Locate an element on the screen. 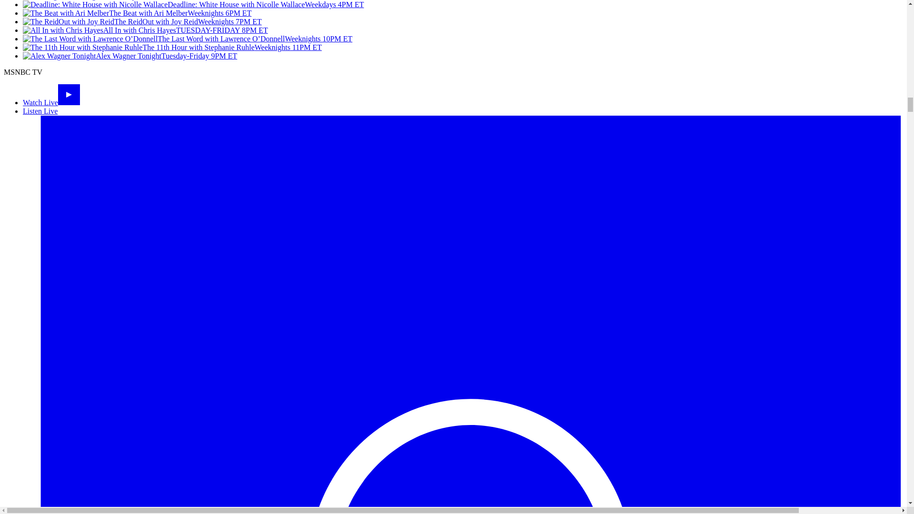  Watch Live is located at coordinates (51, 102).